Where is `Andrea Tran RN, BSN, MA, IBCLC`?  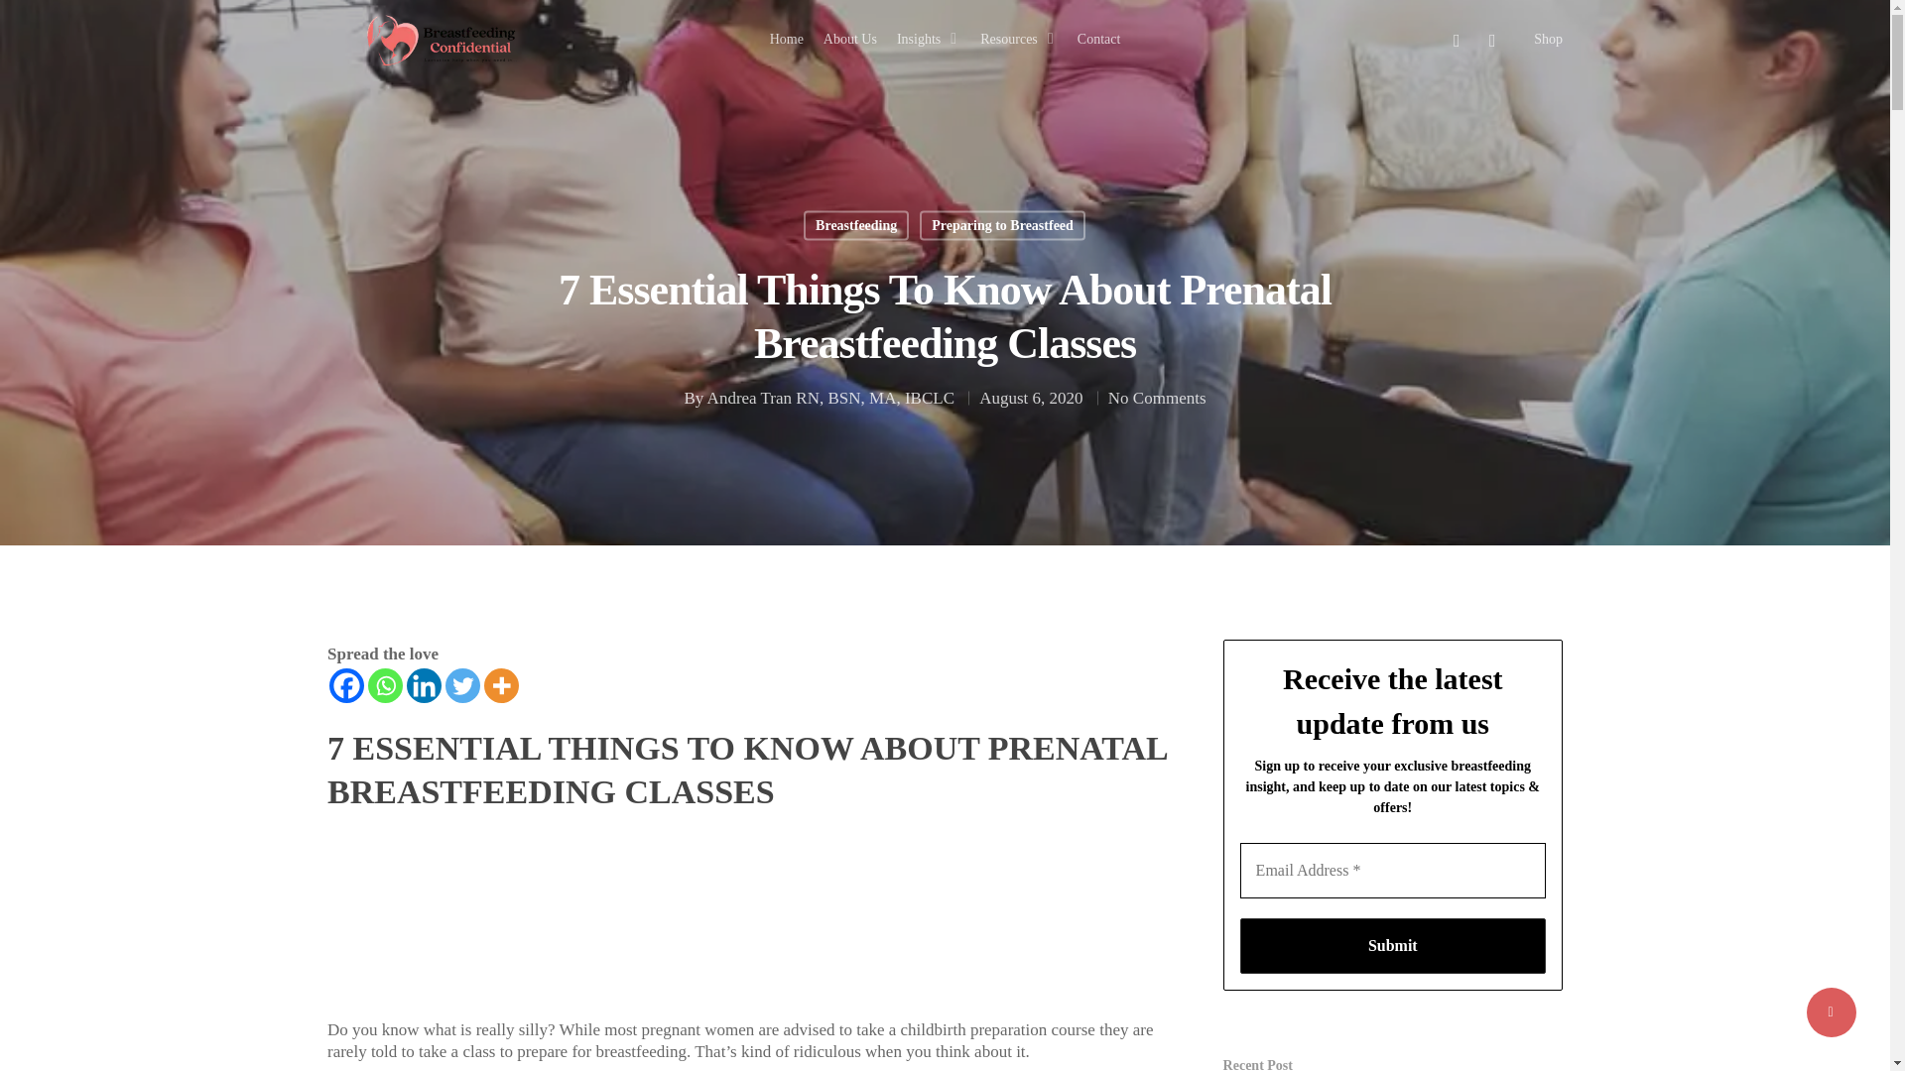 Andrea Tran RN, BSN, MA, IBCLC is located at coordinates (829, 399).